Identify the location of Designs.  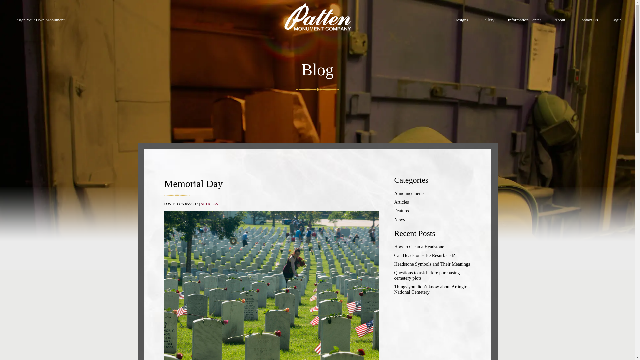
(461, 25).